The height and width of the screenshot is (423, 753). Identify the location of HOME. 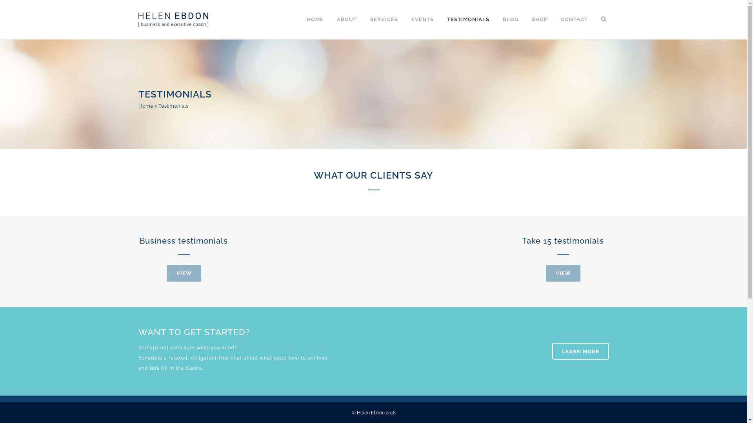
(315, 20).